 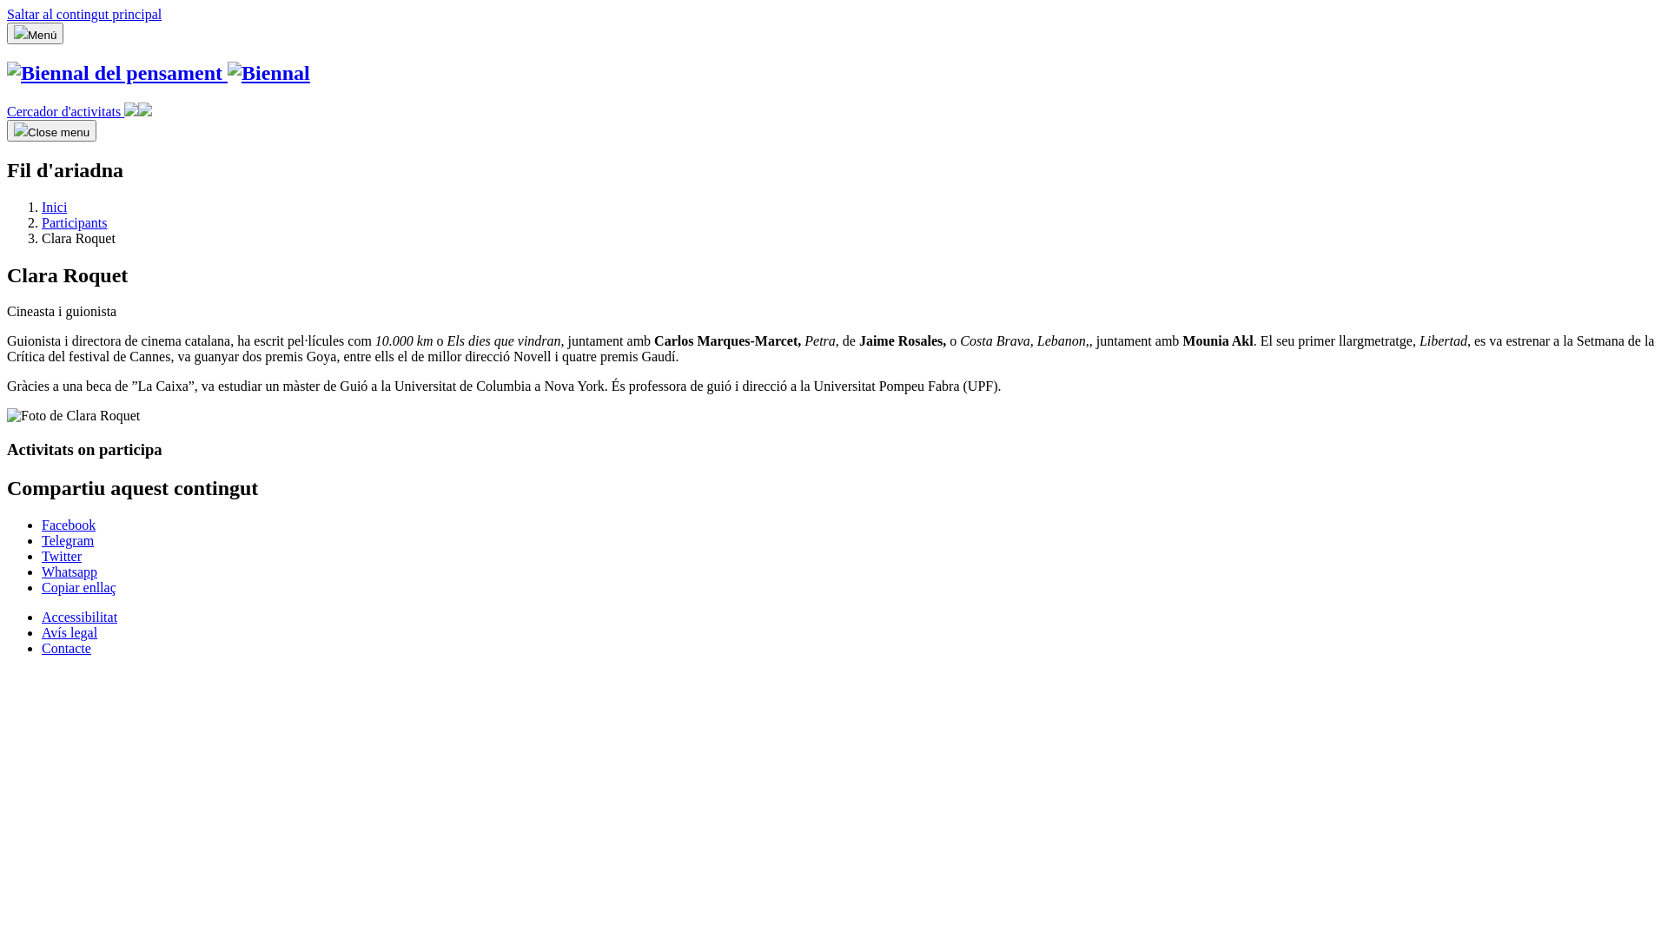 What do you see at coordinates (69, 525) in the screenshot?
I see `Facebook` at bounding box center [69, 525].